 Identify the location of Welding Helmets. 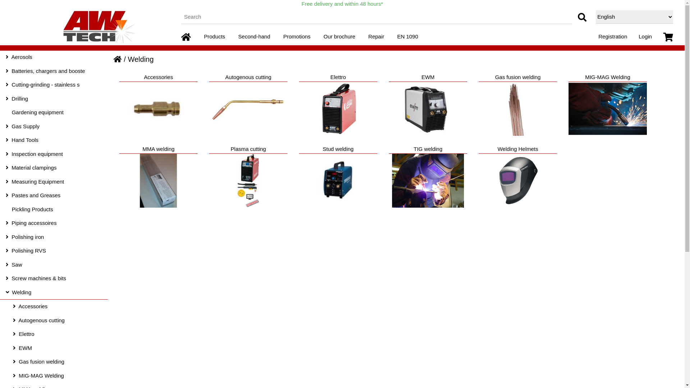
(518, 181).